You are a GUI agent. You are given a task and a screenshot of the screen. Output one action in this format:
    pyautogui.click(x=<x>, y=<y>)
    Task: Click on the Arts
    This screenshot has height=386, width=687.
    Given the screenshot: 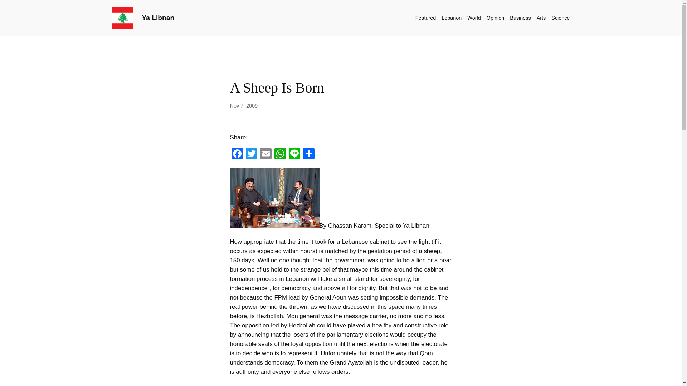 What is the action you would take?
    pyautogui.click(x=541, y=18)
    